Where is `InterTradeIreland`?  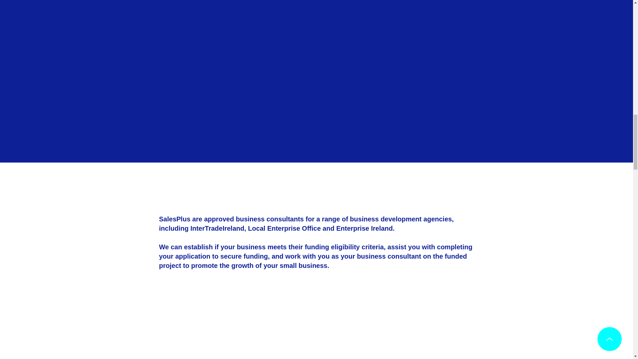 InterTradeIreland is located at coordinates (217, 228).